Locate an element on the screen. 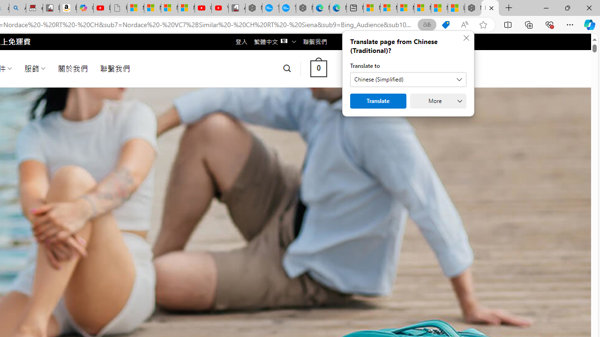 This screenshot has width=600, height=337. Nordace - My Account is located at coordinates (254, 8).